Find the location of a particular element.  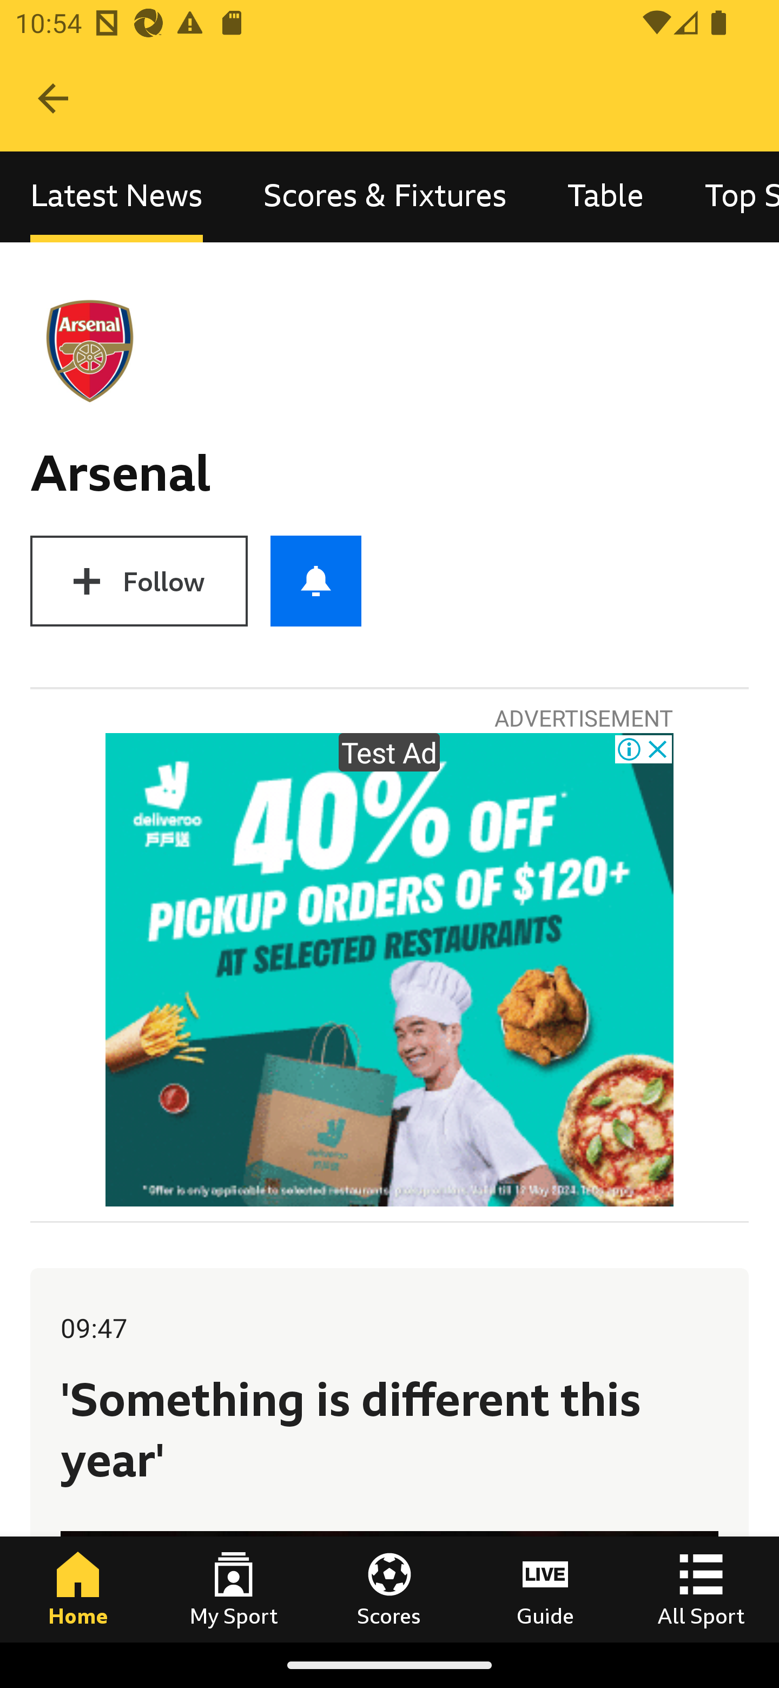

Advertisement is located at coordinates (389, 970).